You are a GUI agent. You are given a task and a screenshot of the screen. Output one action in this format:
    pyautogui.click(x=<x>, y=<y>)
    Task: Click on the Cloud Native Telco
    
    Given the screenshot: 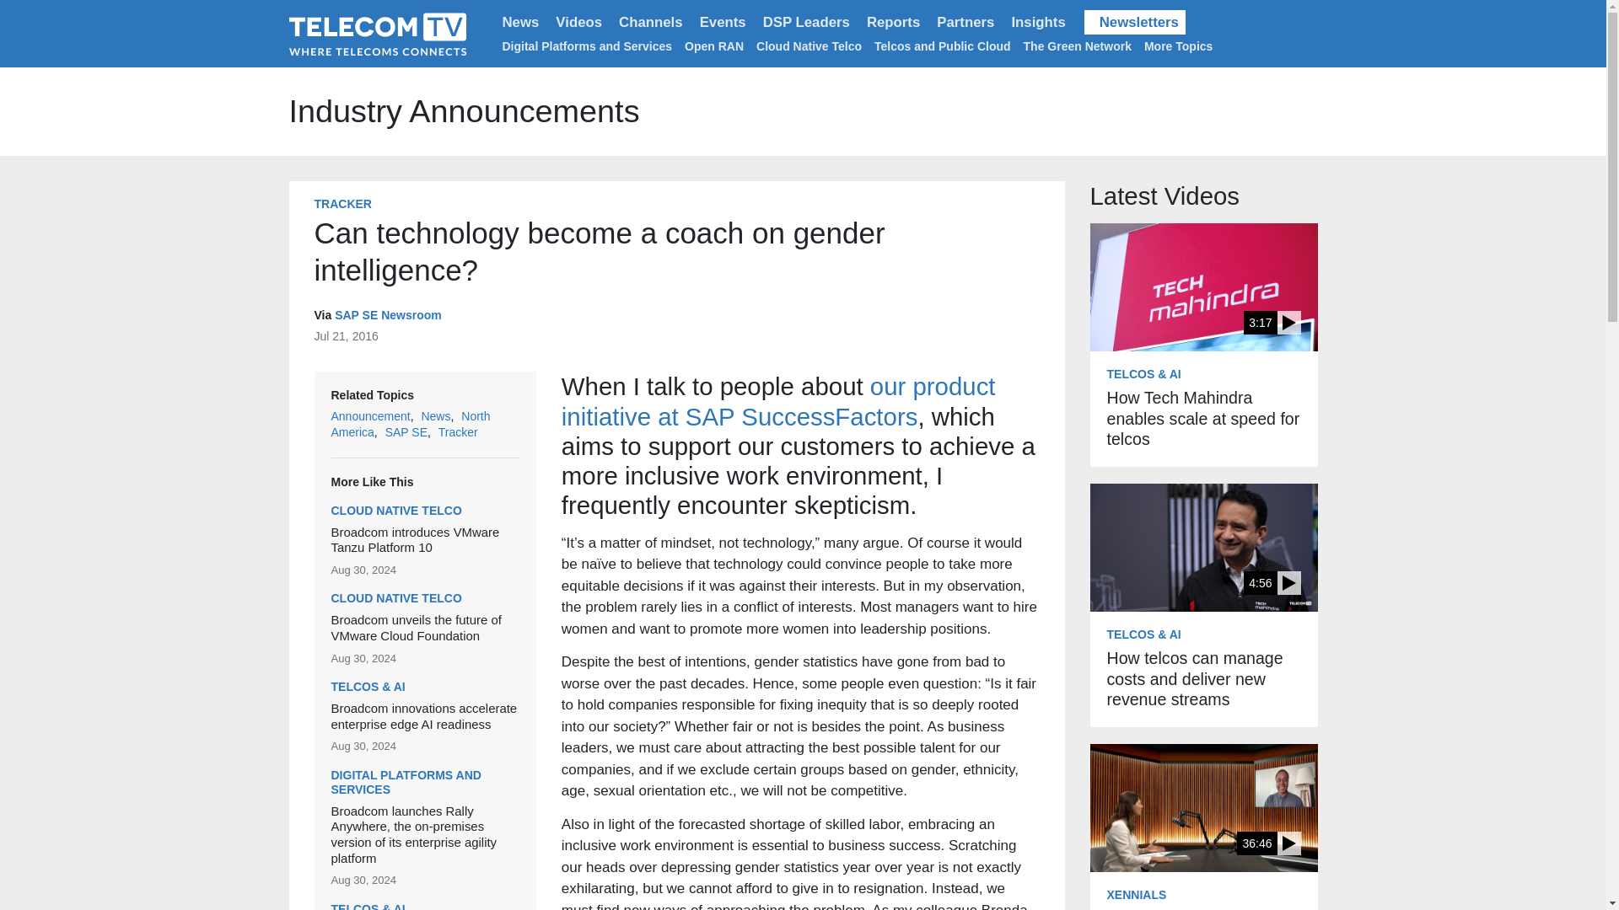 What is the action you would take?
    pyautogui.click(x=808, y=45)
    